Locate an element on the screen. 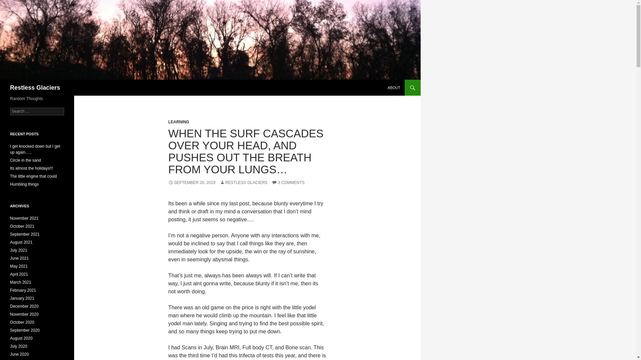 The image size is (641, 360). LEARNING is located at coordinates (178, 122).